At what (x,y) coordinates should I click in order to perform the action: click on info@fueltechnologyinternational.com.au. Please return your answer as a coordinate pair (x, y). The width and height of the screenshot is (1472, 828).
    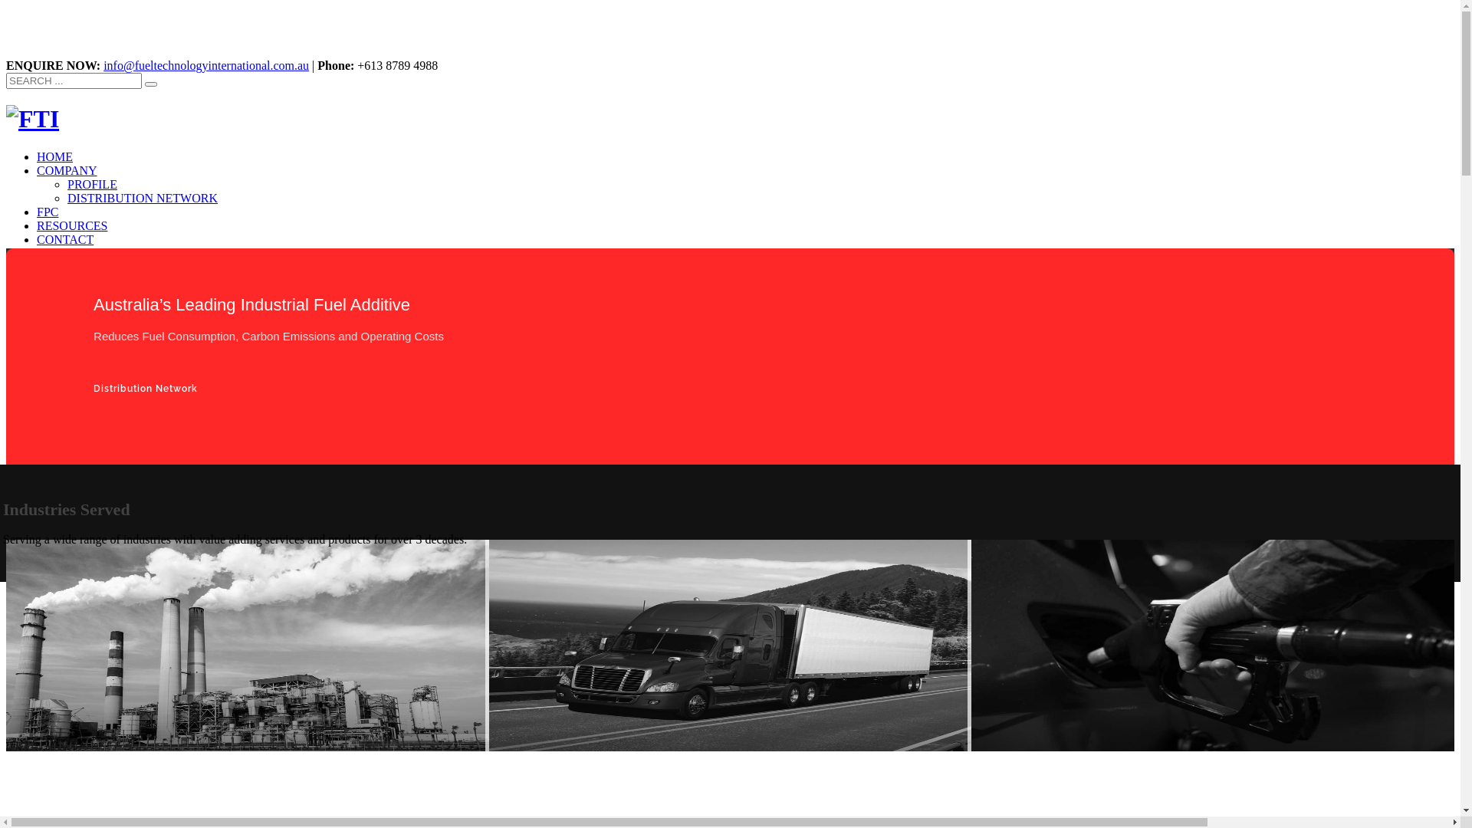
    Looking at the image, I should click on (206, 66).